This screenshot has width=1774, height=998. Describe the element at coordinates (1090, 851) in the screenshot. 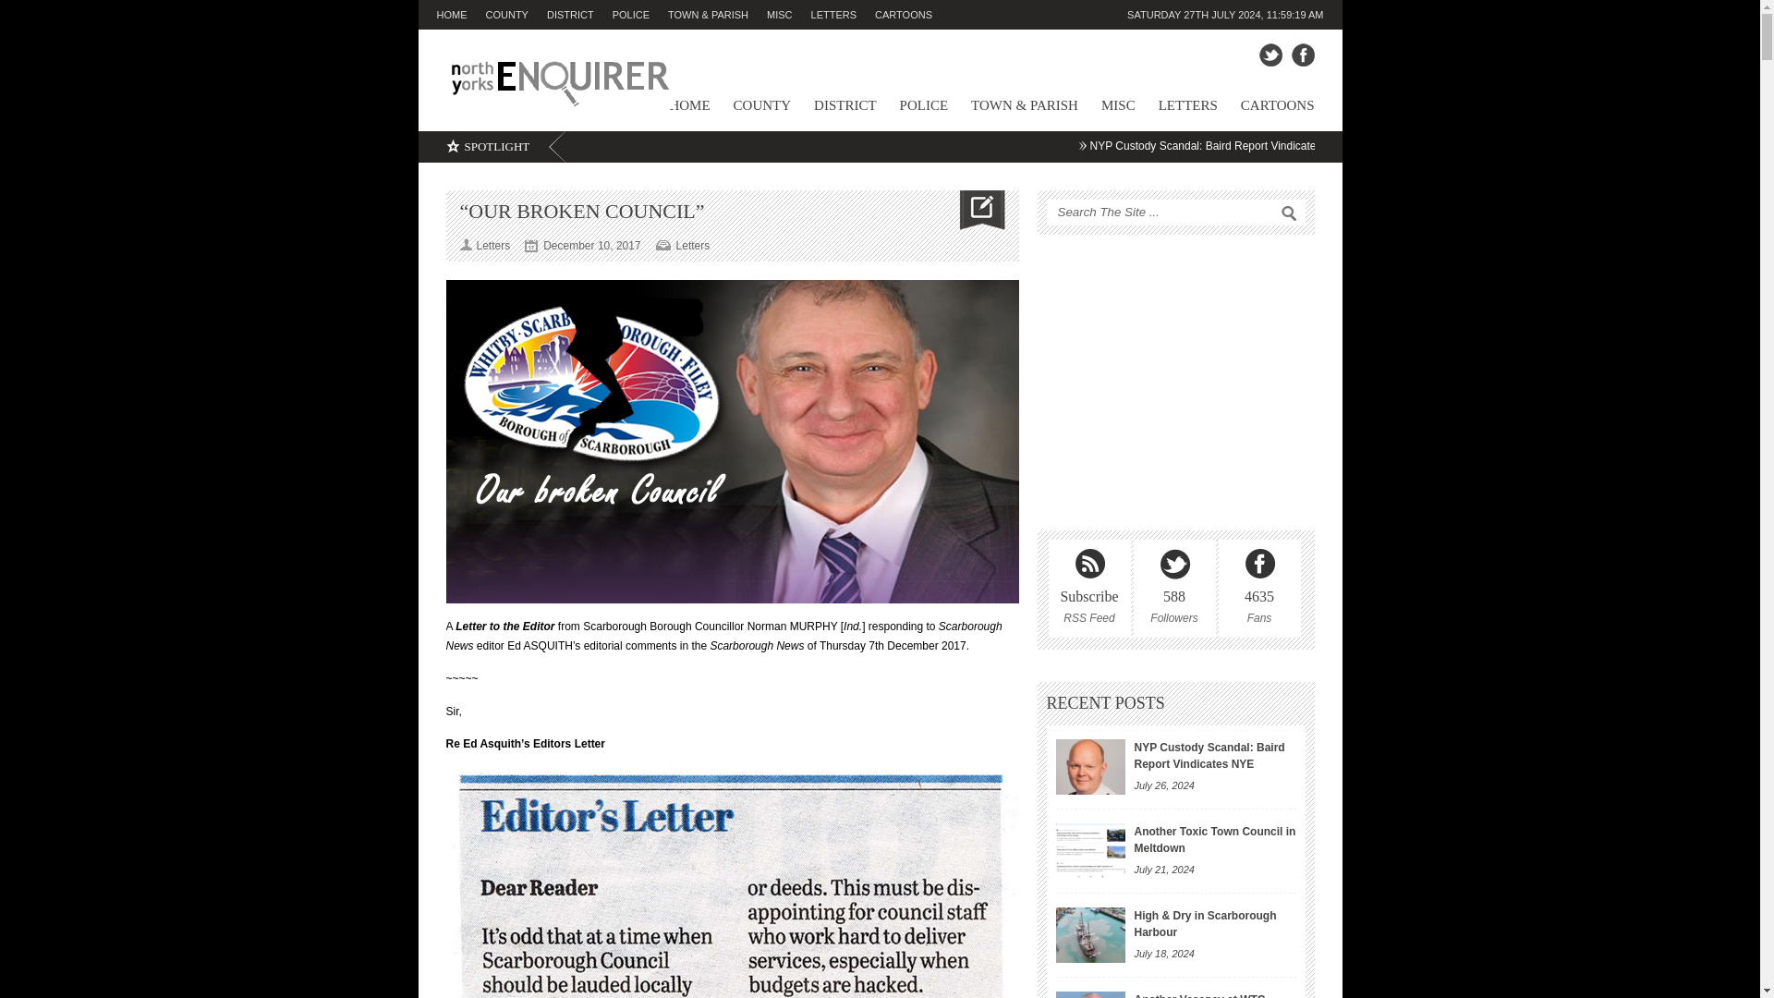

I see `Another Toxic Town Council in Meltdown` at that location.